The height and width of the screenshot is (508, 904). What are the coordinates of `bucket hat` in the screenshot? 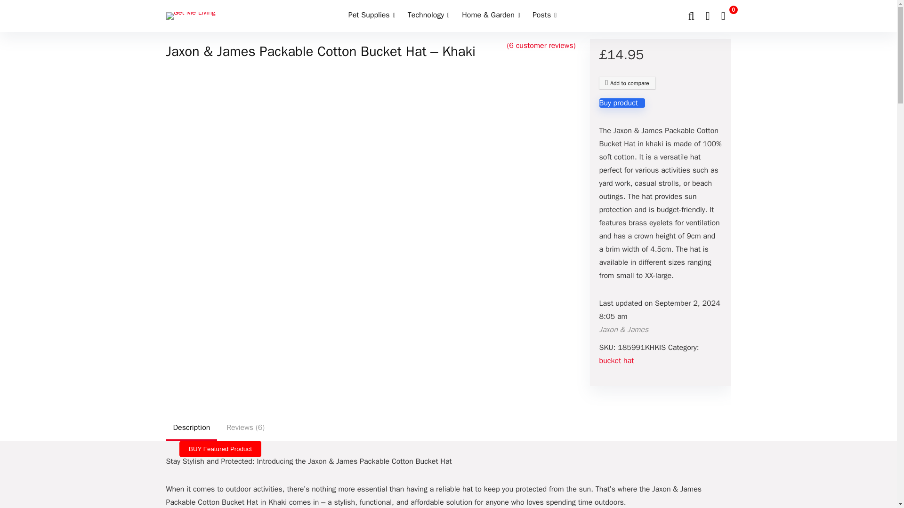 It's located at (616, 360).